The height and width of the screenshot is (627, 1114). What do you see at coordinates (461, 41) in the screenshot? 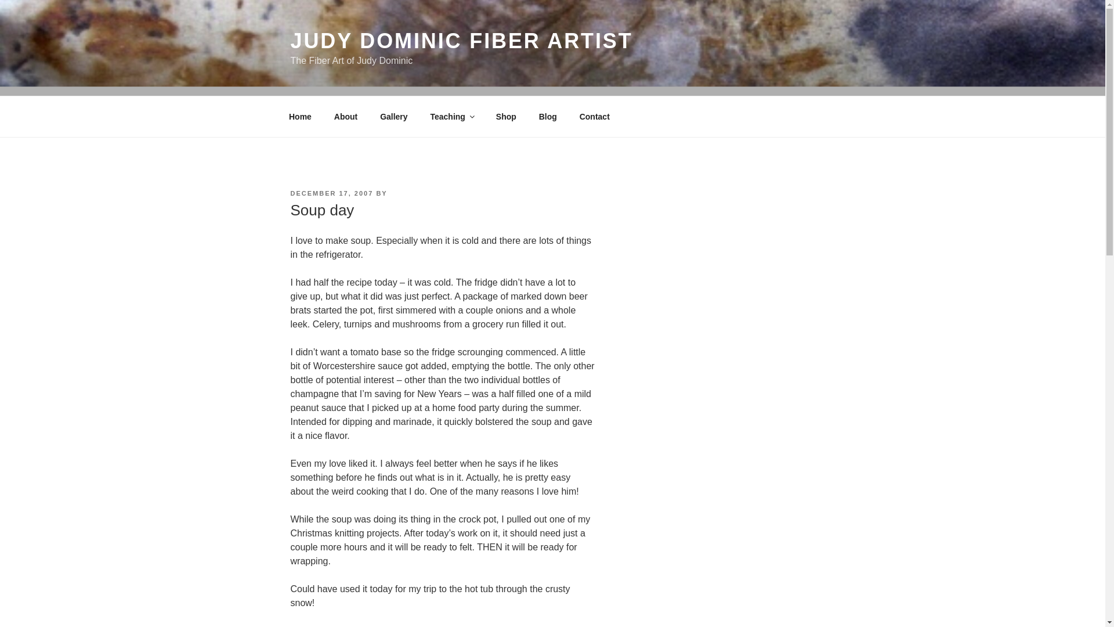
I see `JUDY DOMINIC FIBER ARTIST` at bounding box center [461, 41].